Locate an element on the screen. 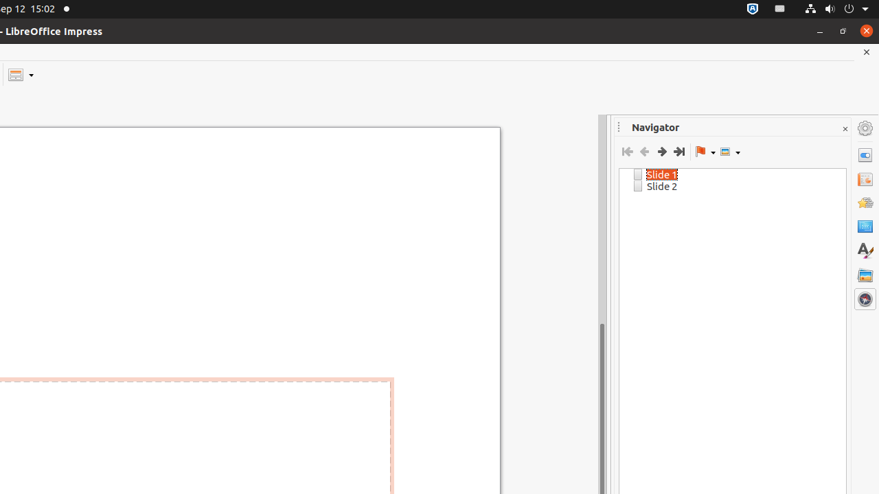  Drag Mode is located at coordinates (705, 152).